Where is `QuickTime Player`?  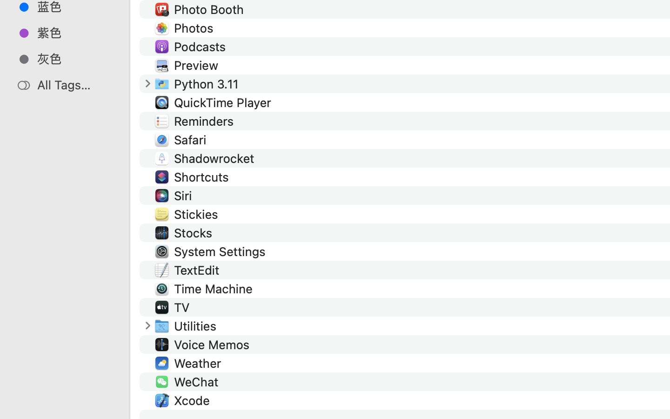
QuickTime Player is located at coordinates (224, 102).